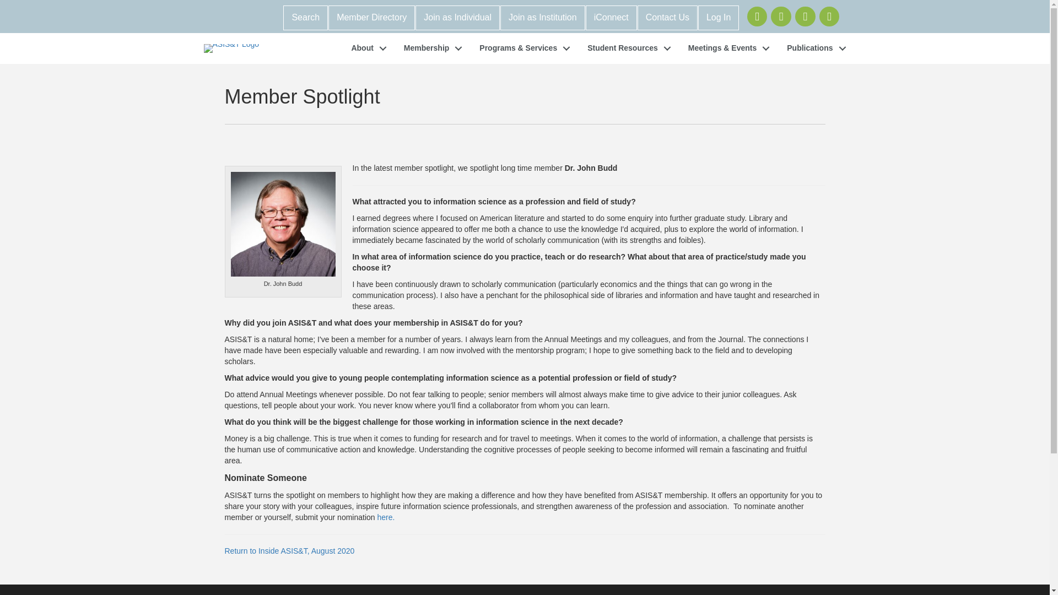 The width and height of the screenshot is (1058, 595). What do you see at coordinates (365, 48) in the screenshot?
I see `About` at bounding box center [365, 48].